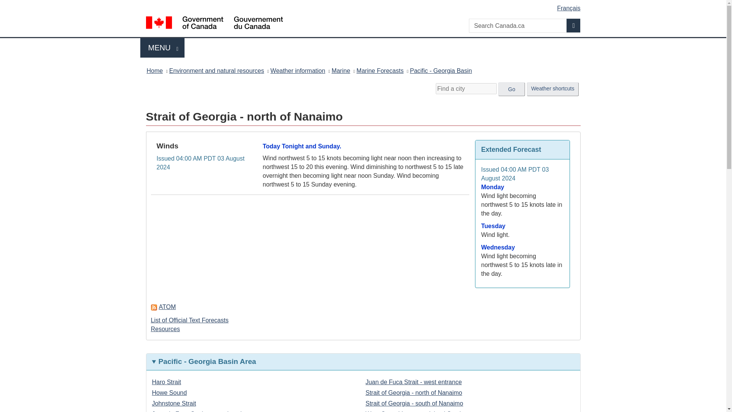 The height and width of the screenshot is (412, 732). What do you see at coordinates (297, 70) in the screenshot?
I see `Home` at bounding box center [297, 70].